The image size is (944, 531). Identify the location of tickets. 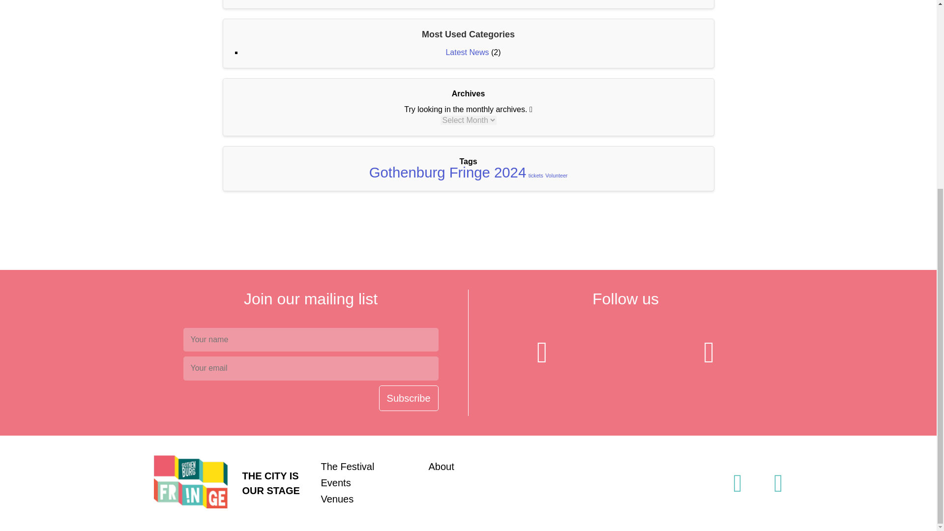
(536, 175).